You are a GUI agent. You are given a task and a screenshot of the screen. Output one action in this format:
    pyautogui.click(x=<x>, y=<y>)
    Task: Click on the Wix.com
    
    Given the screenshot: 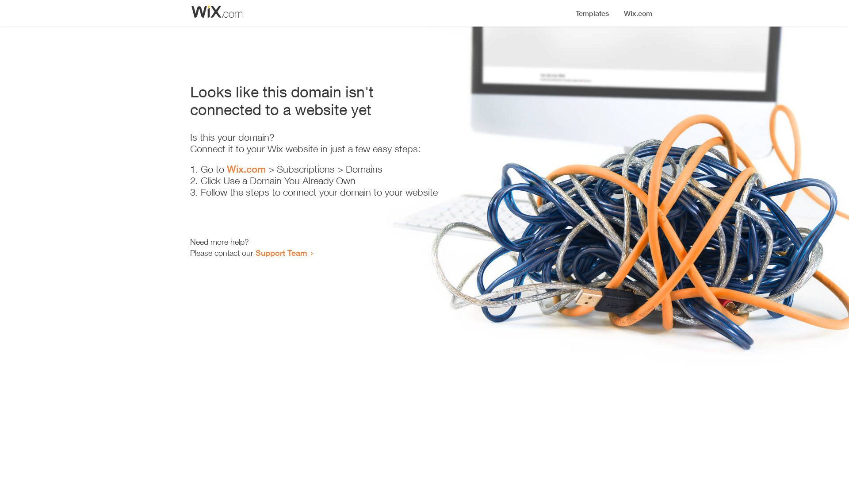 What is the action you would take?
    pyautogui.click(x=246, y=169)
    